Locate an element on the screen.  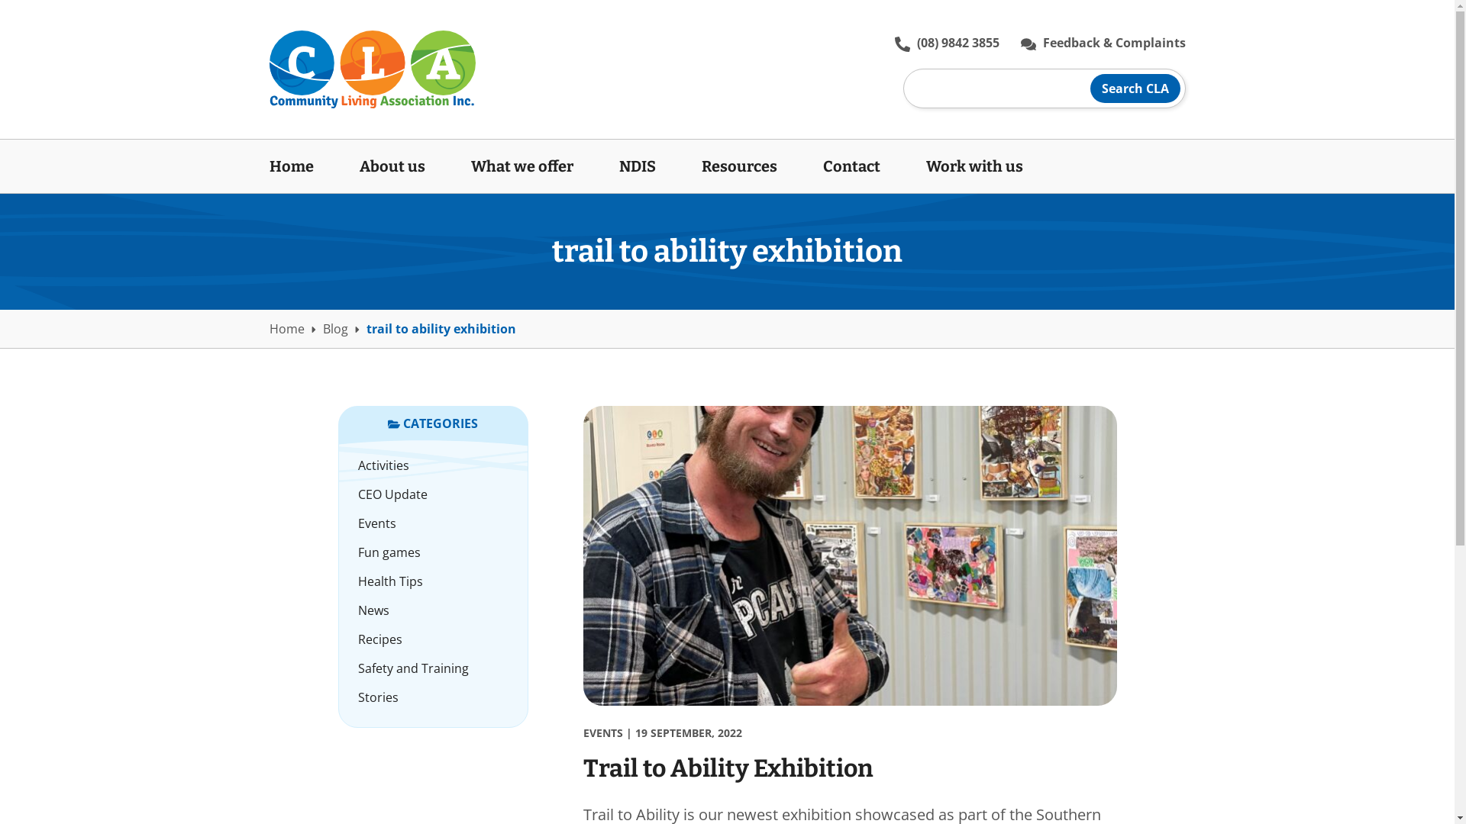
Feedback & Complaints is located at coordinates (1103, 43).